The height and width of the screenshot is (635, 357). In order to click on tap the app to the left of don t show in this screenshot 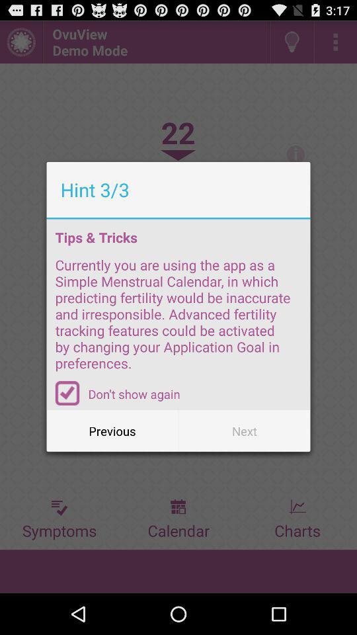, I will do `click(67, 393)`.